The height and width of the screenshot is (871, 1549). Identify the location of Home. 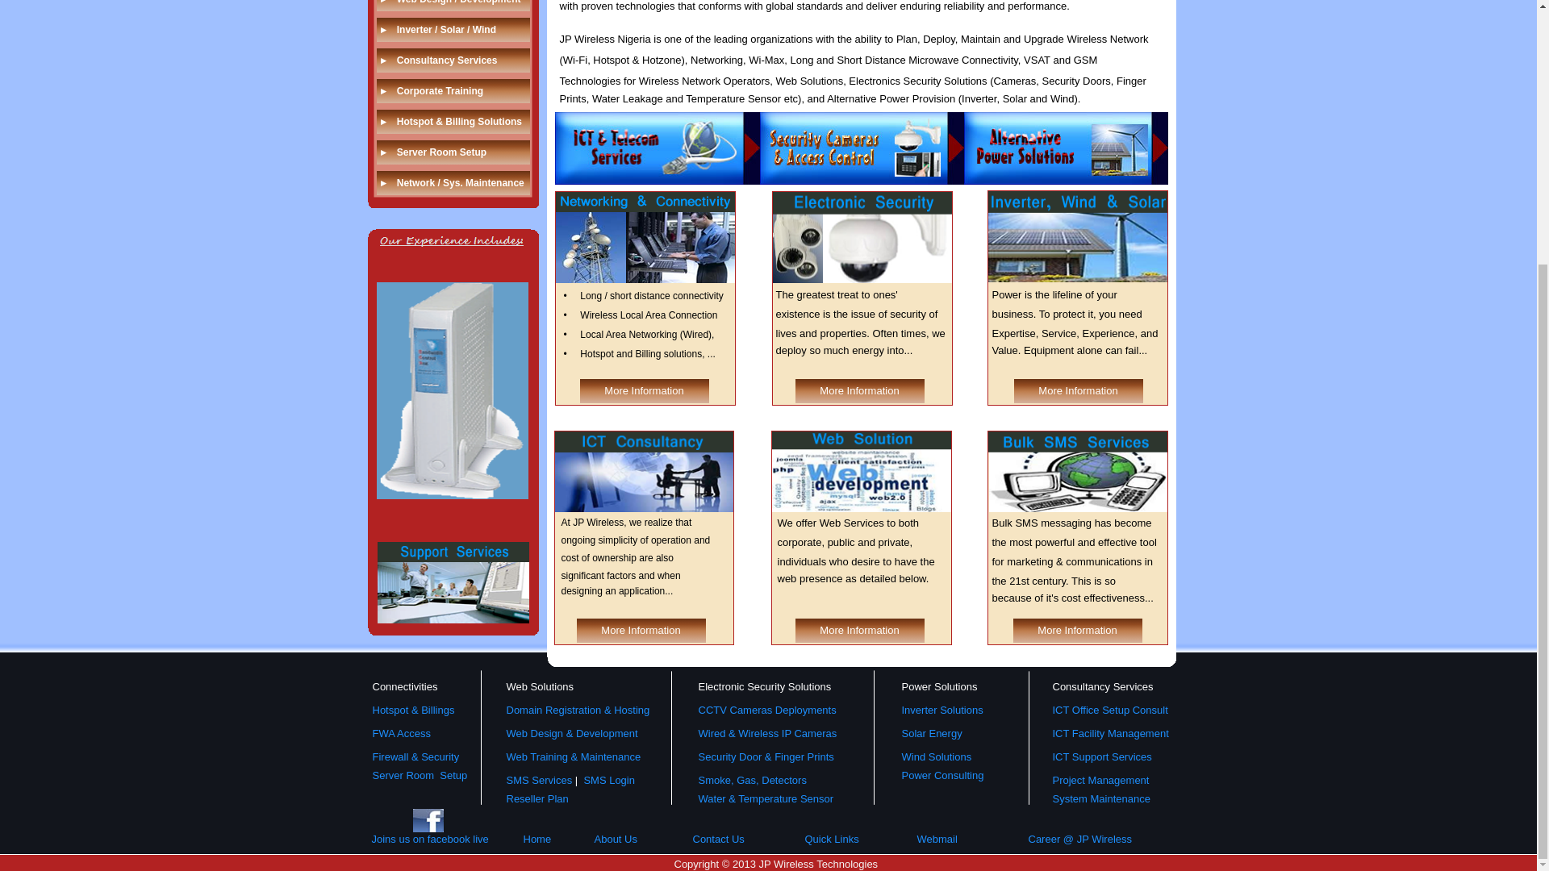
(537, 839).